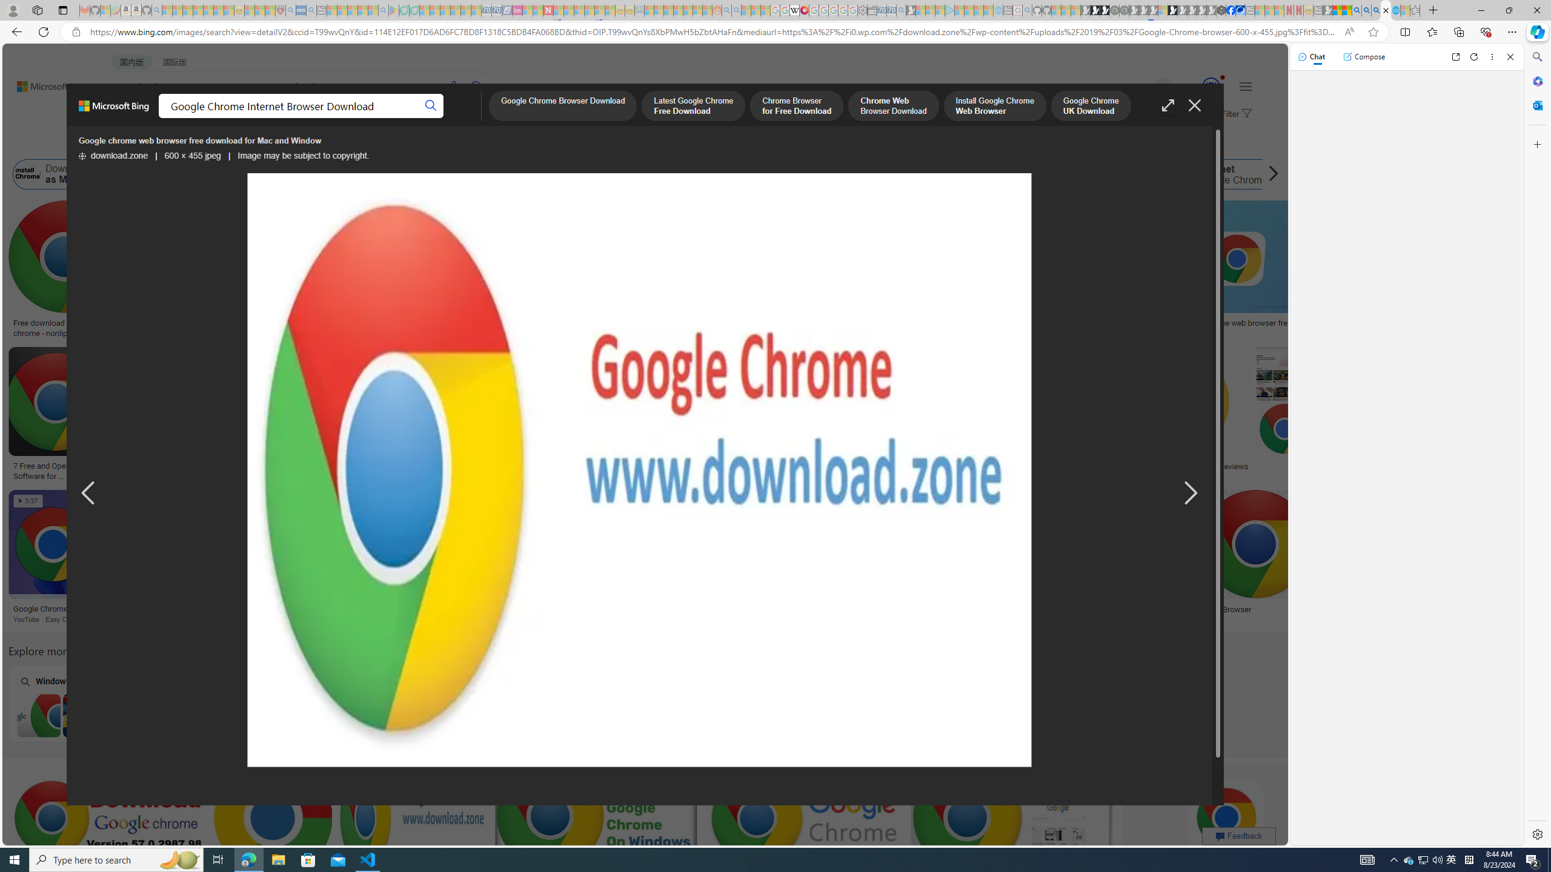  Describe the element at coordinates (1168, 105) in the screenshot. I see `Full screen` at that location.